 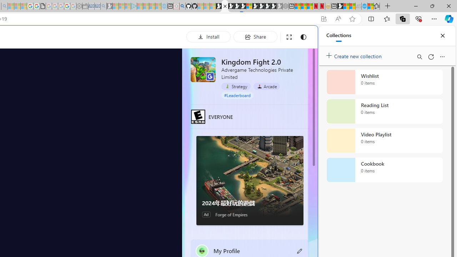 I want to click on Strategy, so click(x=236, y=86).